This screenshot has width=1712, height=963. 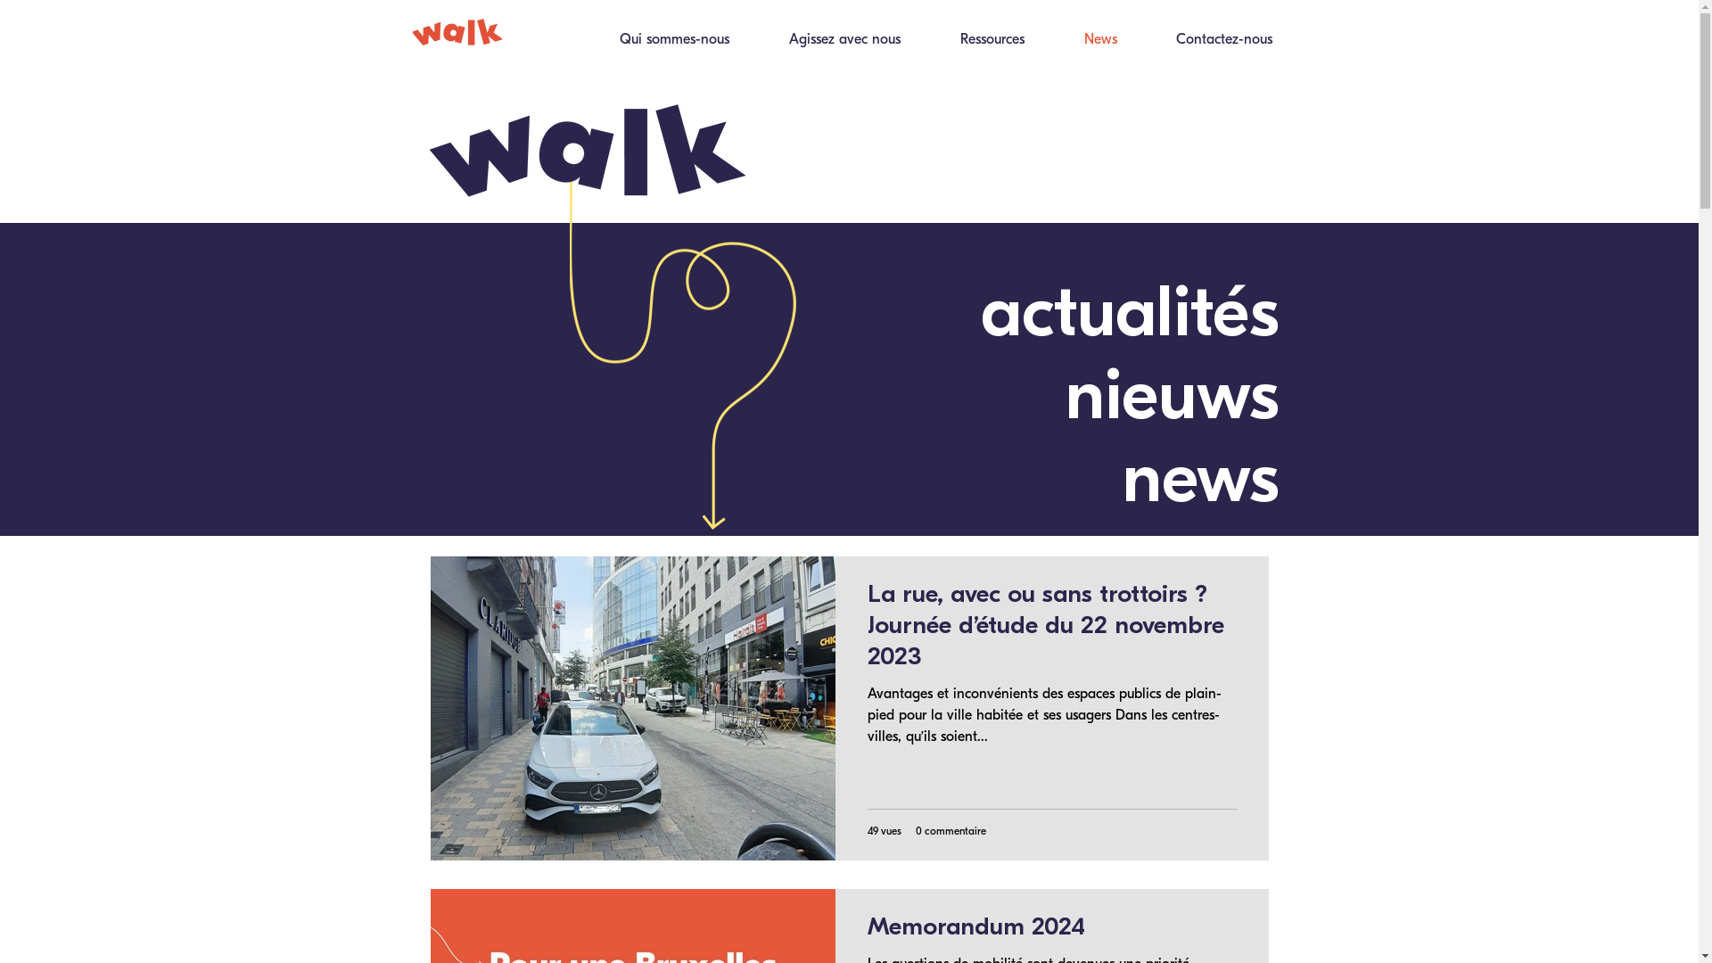 I want to click on 0 commentaire, so click(x=951, y=830).